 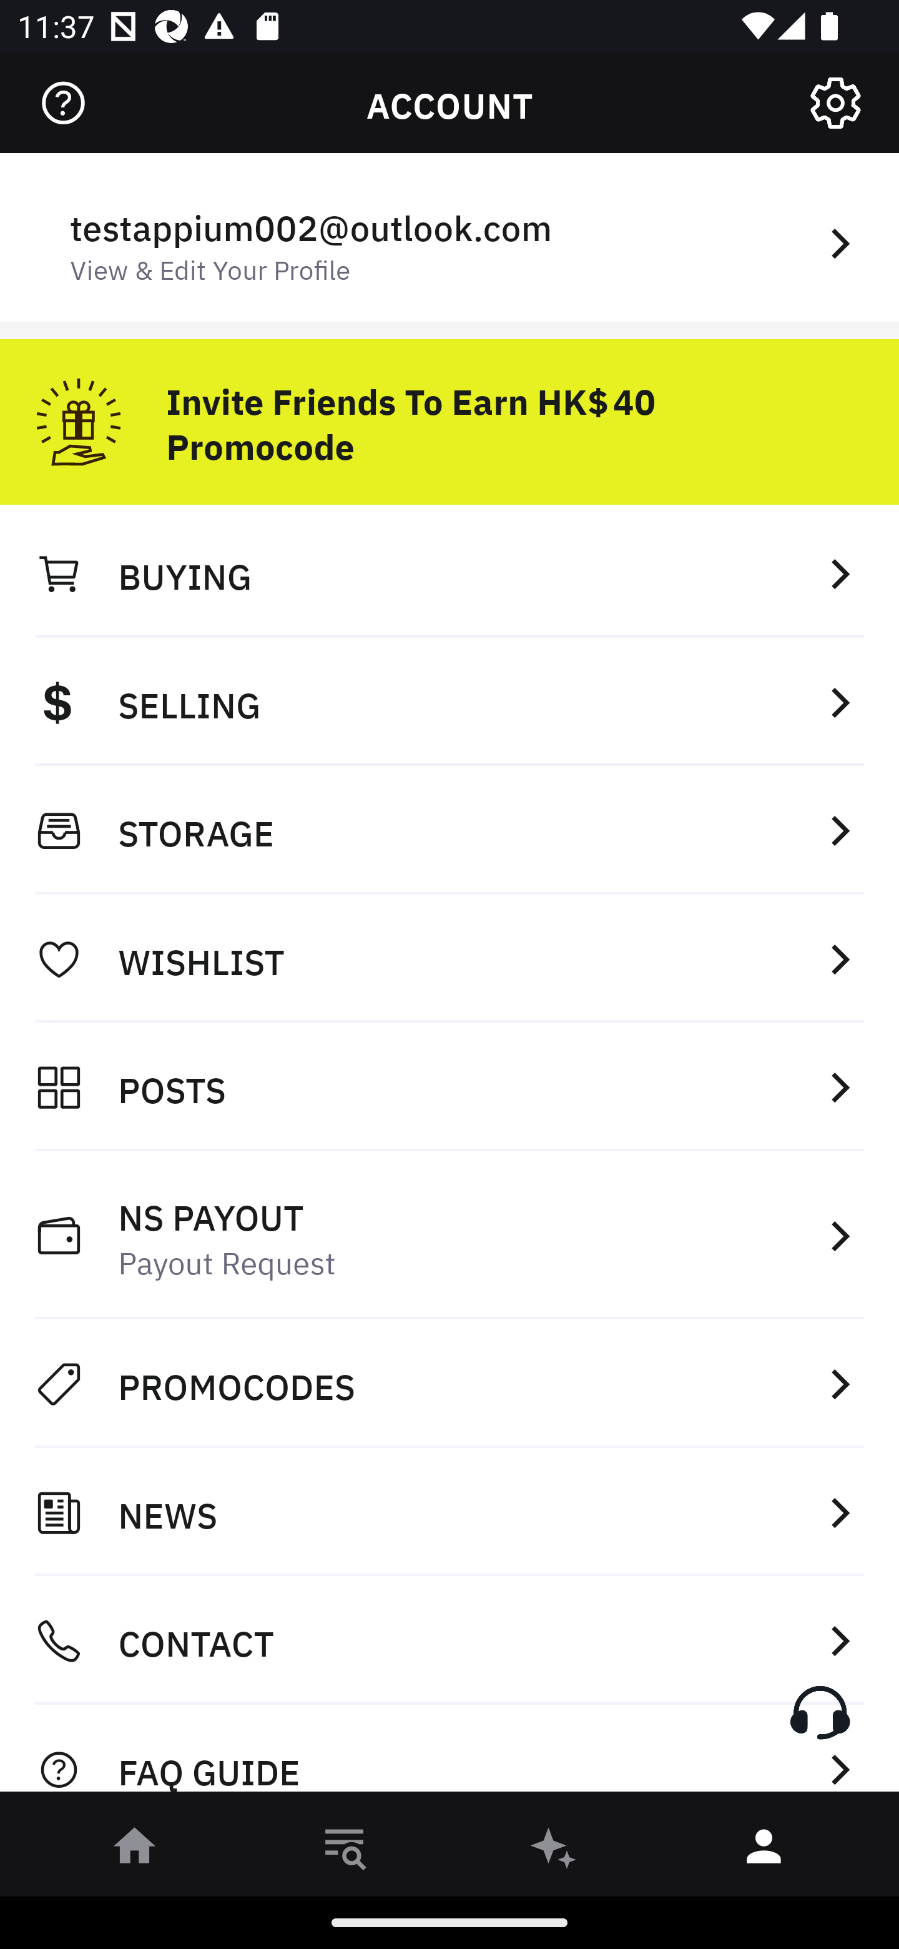 What do you see at coordinates (449, 1641) in the screenshot?
I see ` CONTACT ` at bounding box center [449, 1641].